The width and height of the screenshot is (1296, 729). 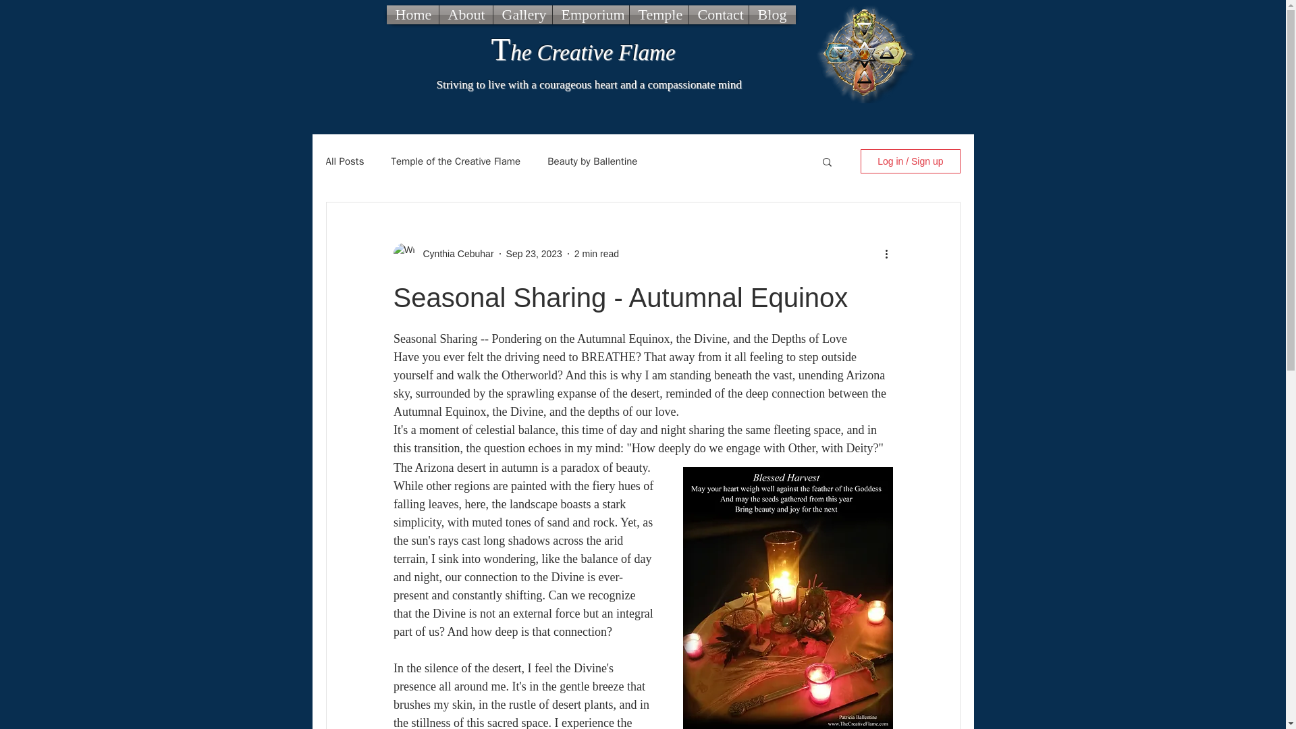 I want to click on All Posts, so click(x=344, y=162).